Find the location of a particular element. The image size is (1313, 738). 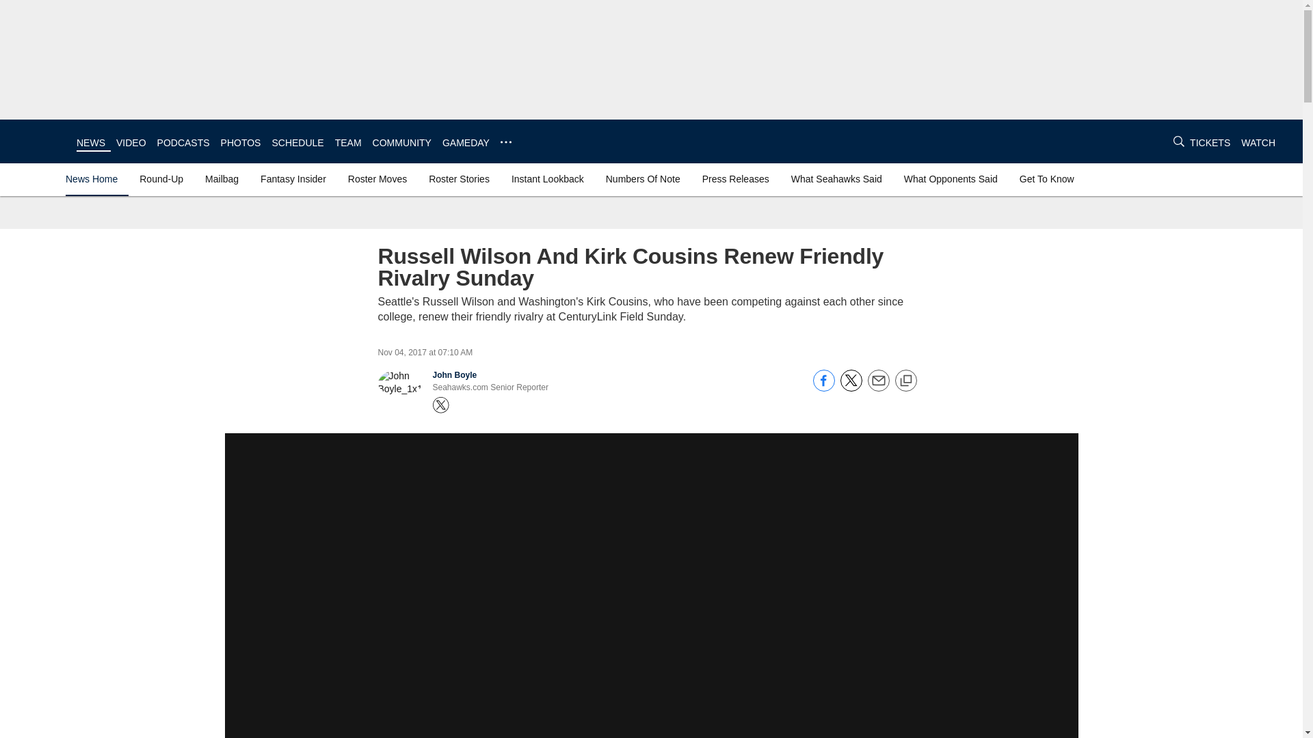

Roster Moves is located at coordinates (377, 179).